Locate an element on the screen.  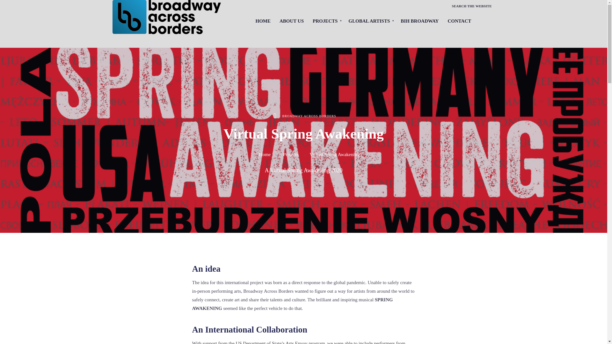
PROJECTS is located at coordinates (326, 21).